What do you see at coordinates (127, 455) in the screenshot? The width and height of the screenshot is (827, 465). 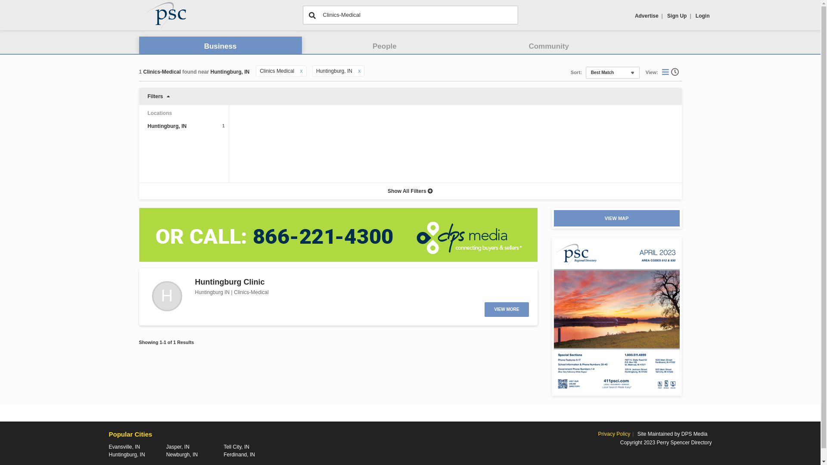 I see `Huntingburg, IN` at bounding box center [127, 455].